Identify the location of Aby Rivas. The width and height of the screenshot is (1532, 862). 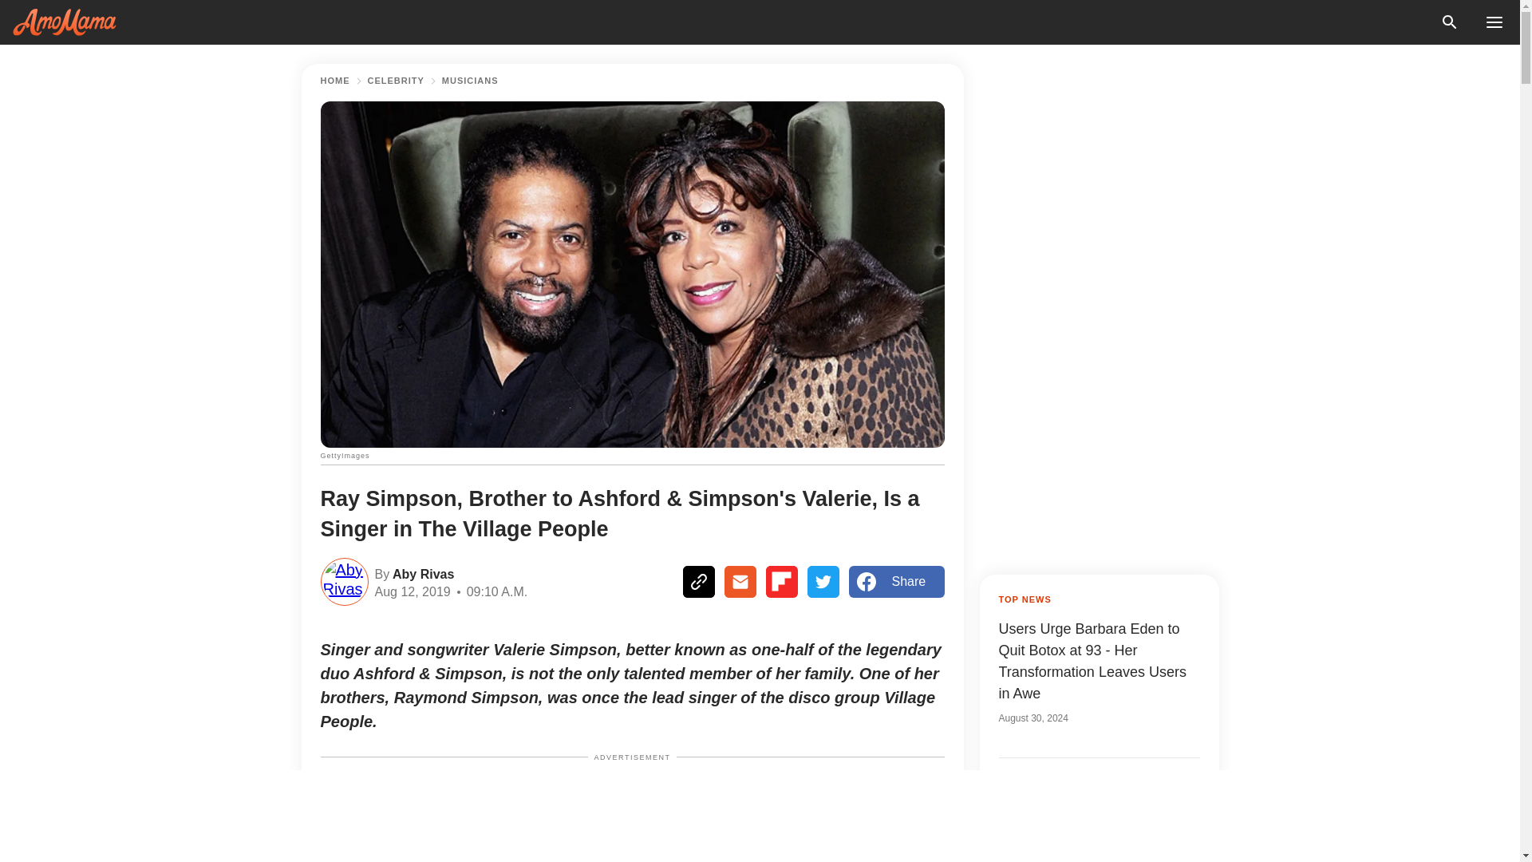
(421, 573).